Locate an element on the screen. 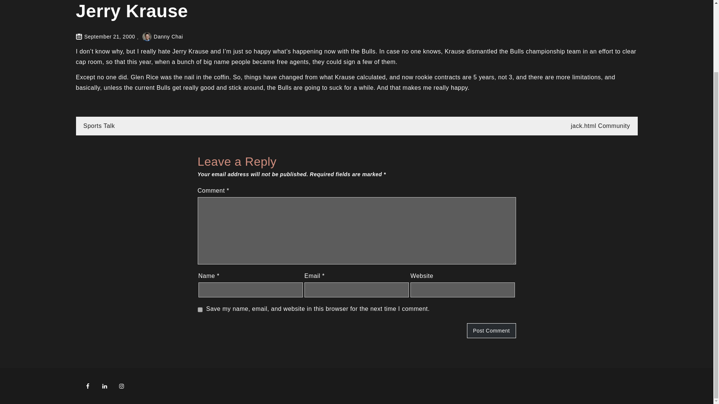 This screenshot has width=719, height=404. Danny Chai is located at coordinates (163, 36).